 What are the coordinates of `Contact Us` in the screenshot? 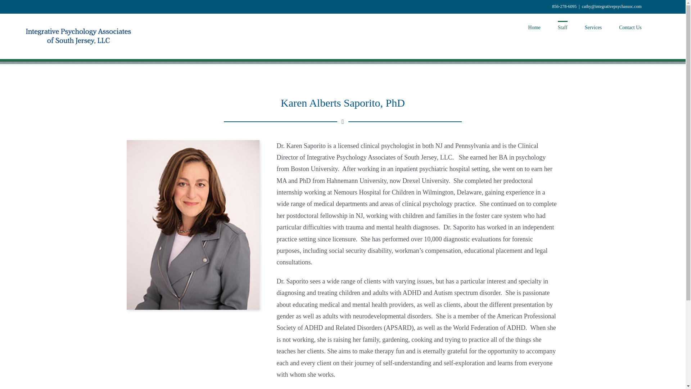 It's located at (631, 27).